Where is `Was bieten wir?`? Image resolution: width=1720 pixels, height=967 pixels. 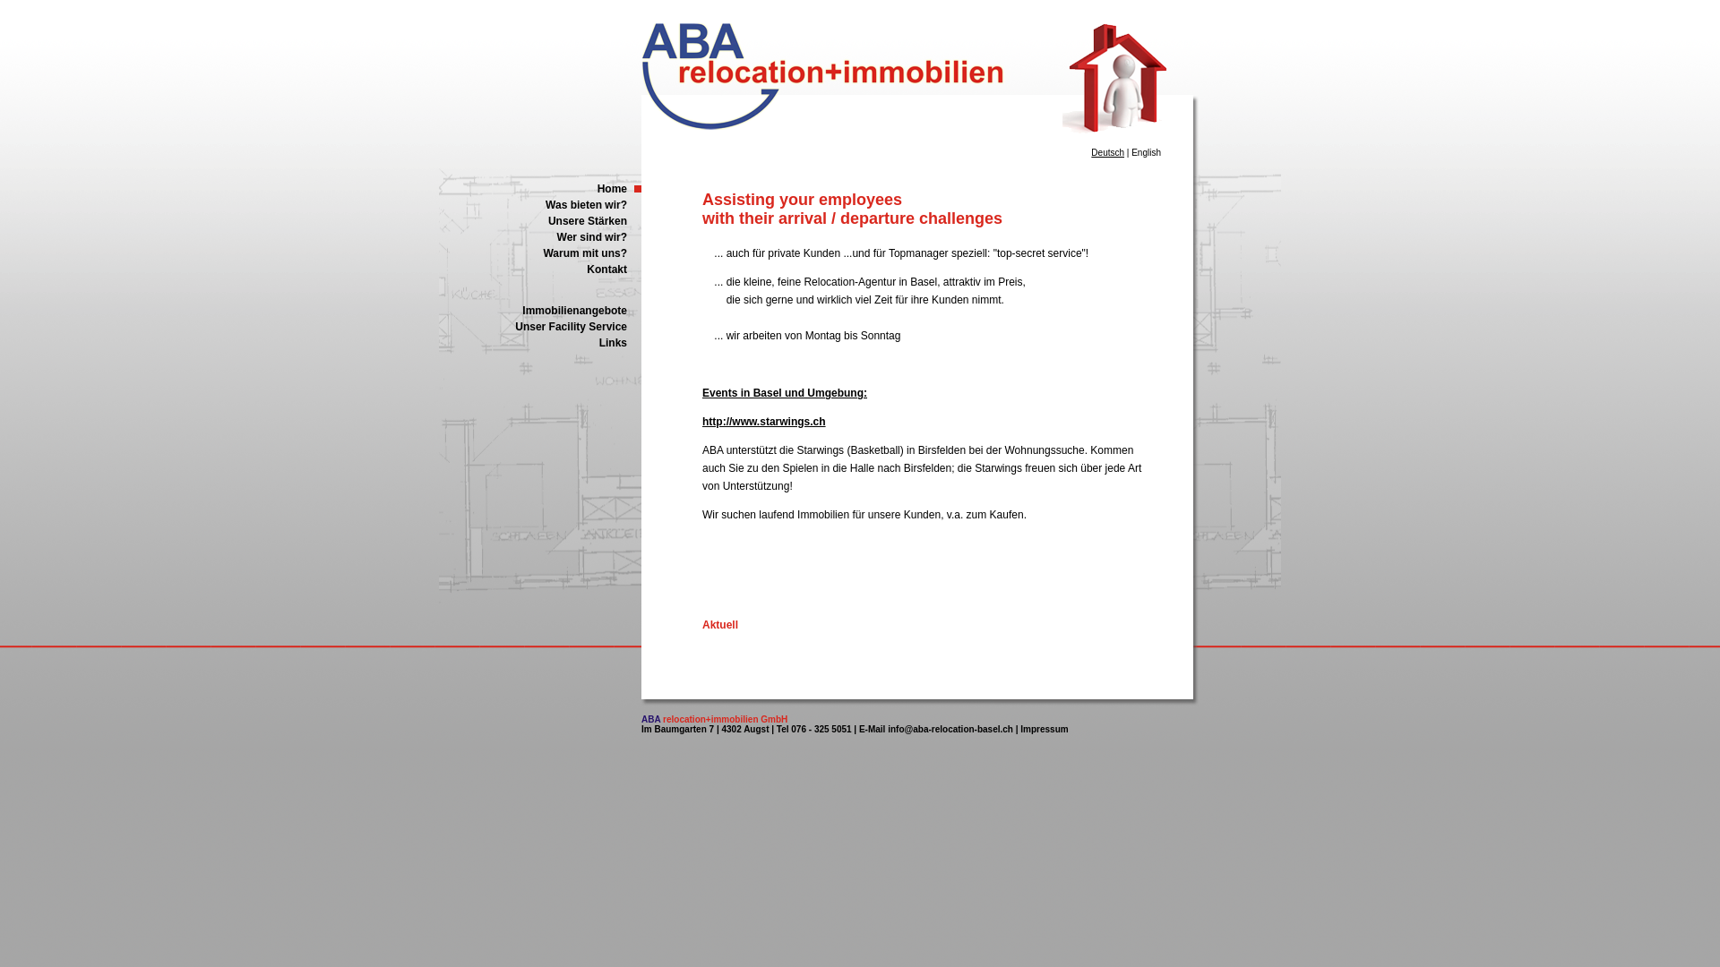 Was bieten wir? is located at coordinates (539, 205).